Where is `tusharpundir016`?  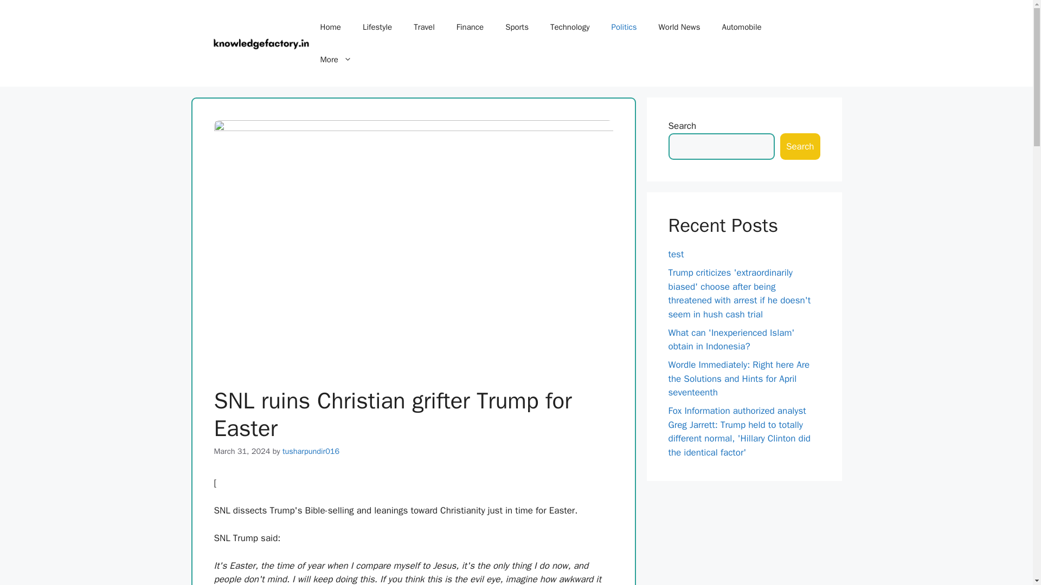
tusharpundir016 is located at coordinates (310, 451).